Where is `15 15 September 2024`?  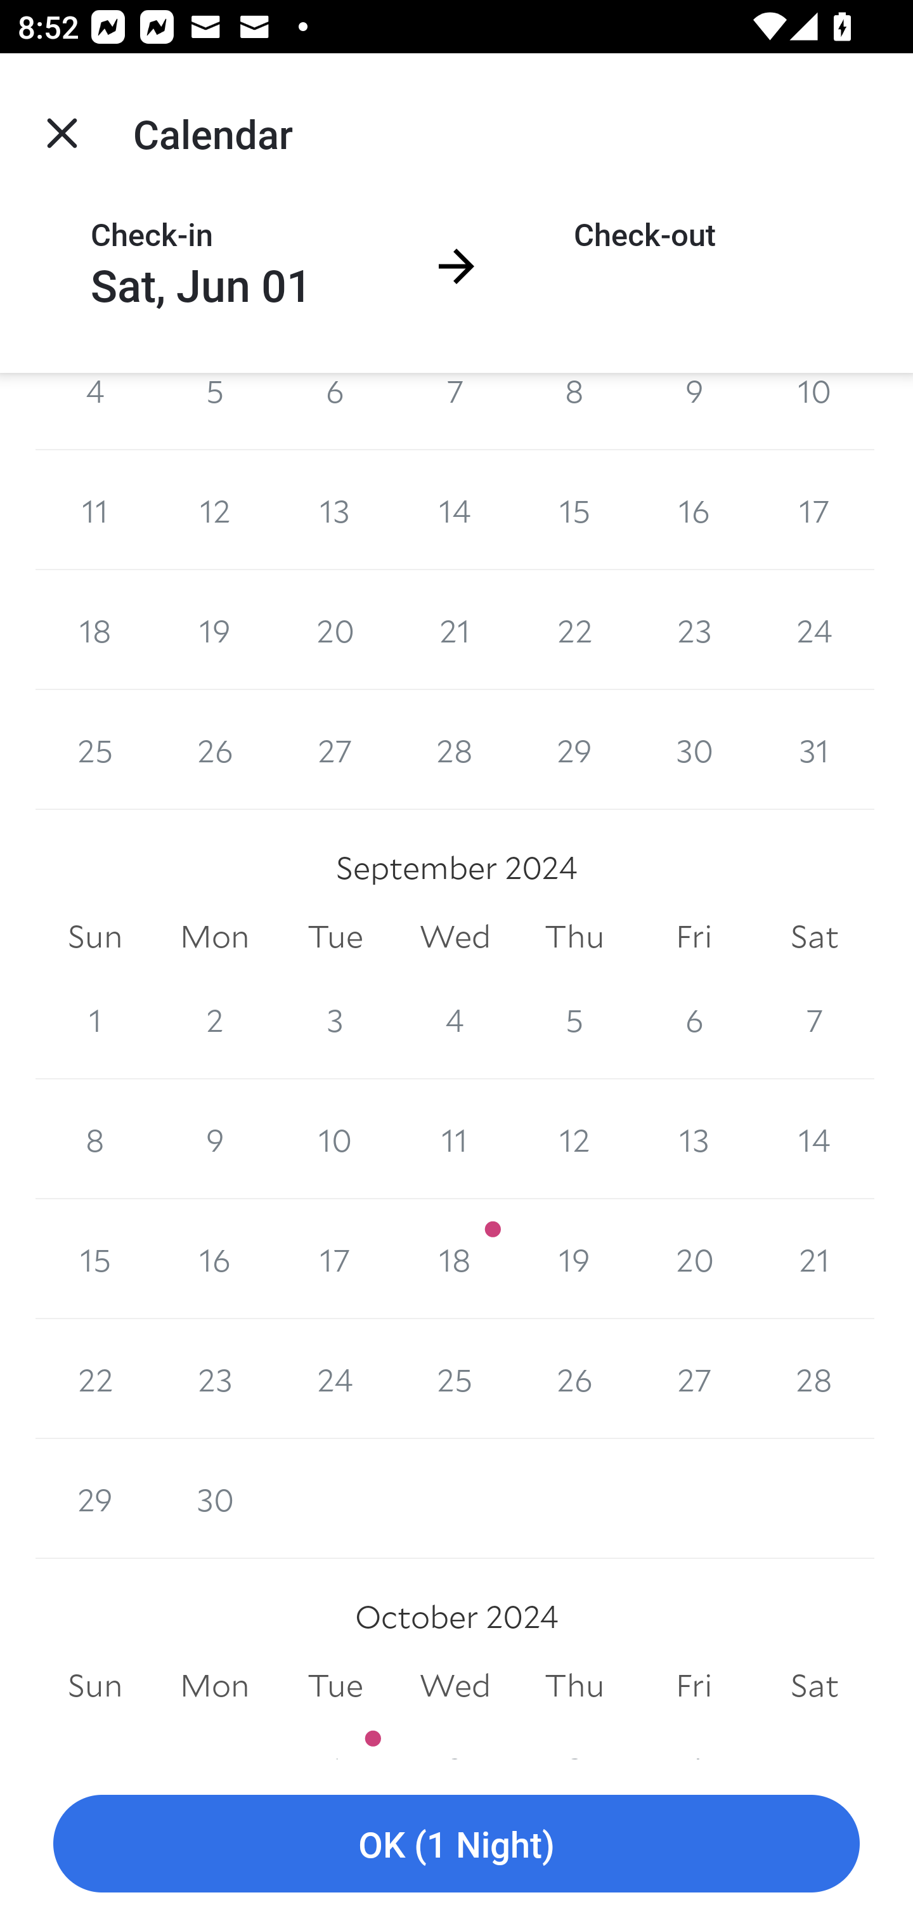 15 15 September 2024 is located at coordinates (95, 1258).